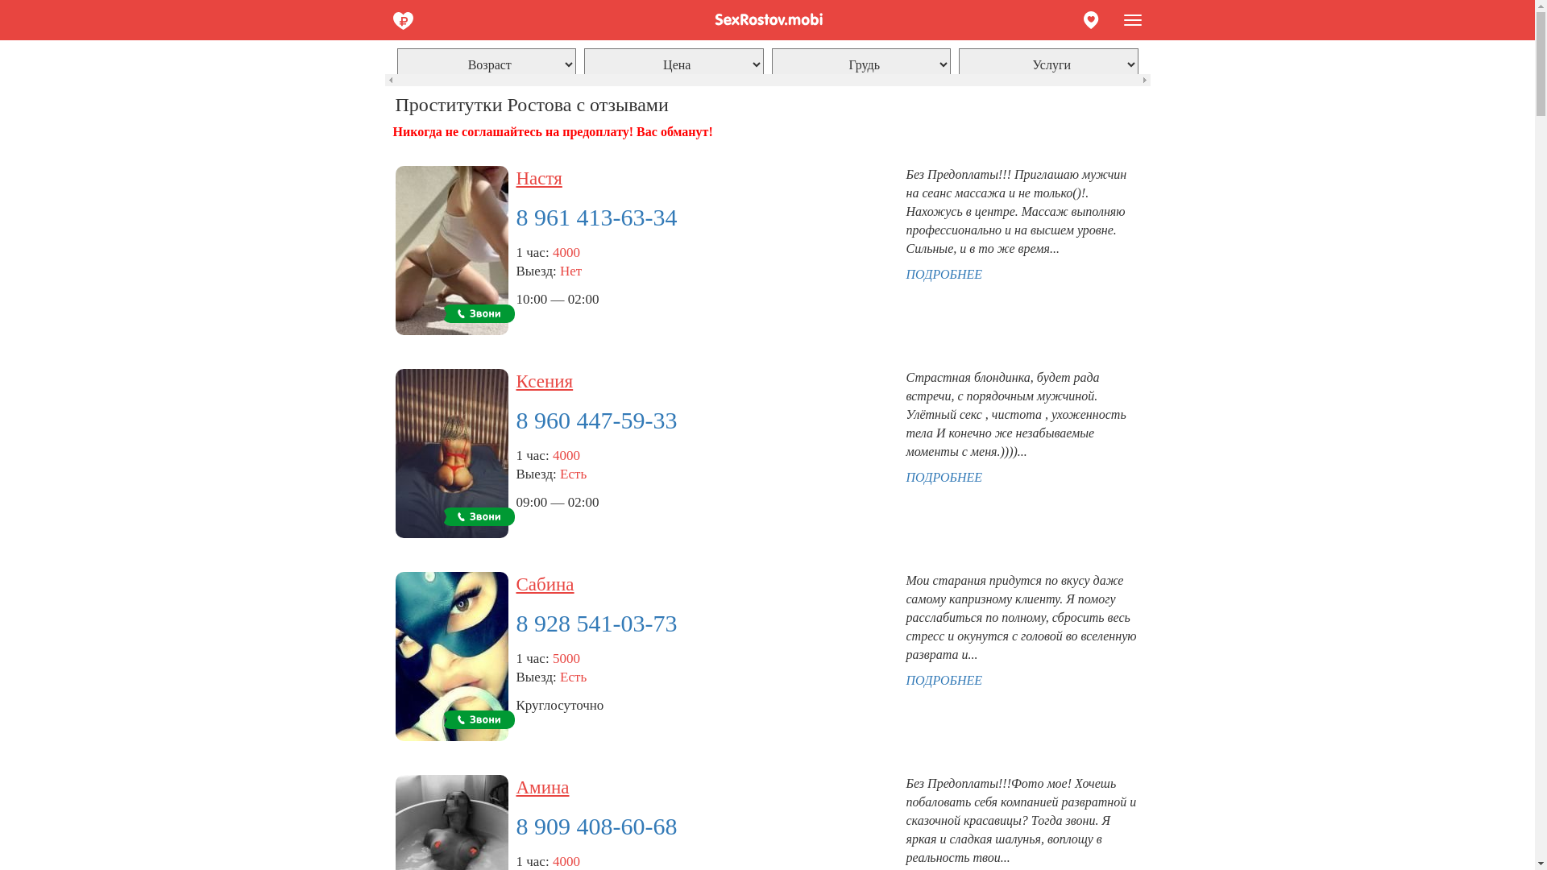 This screenshot has width=1547, height=870. I want to click on 8 961 413-63-34, so click(451, 251).